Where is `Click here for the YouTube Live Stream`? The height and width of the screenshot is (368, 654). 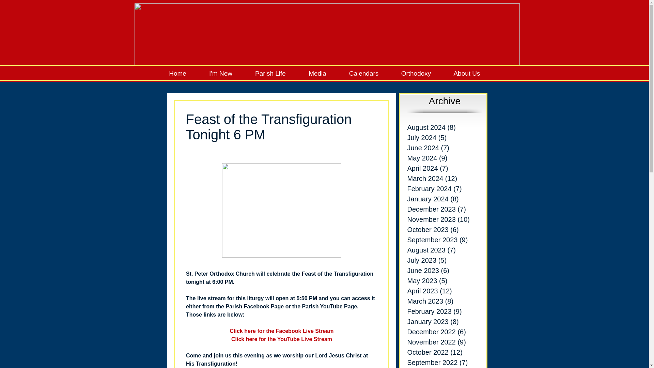 Click here for the YouTube Live Stream is located at coordinates (281, 339).